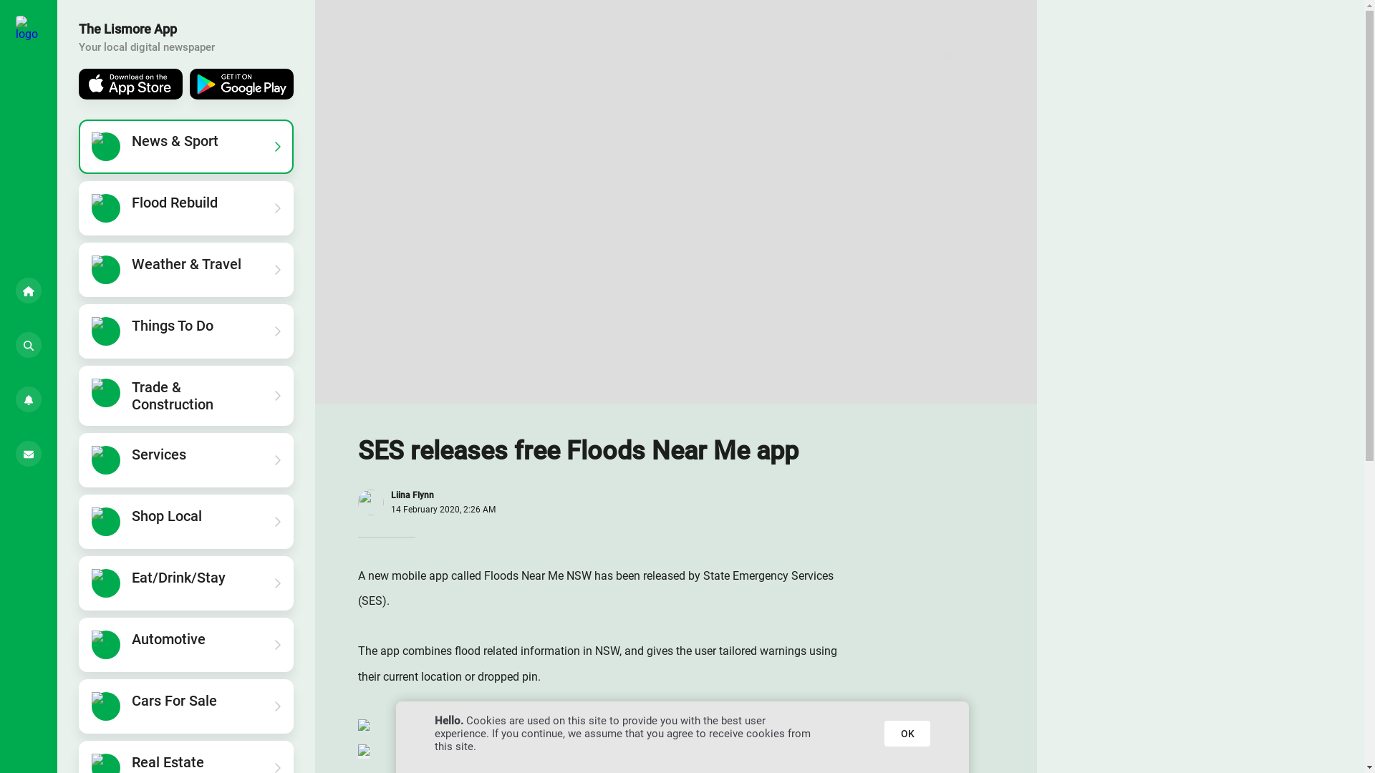  Describe the element at coordinates (186, 396) in the screenshot. I see `Trade & Construction` at that location.